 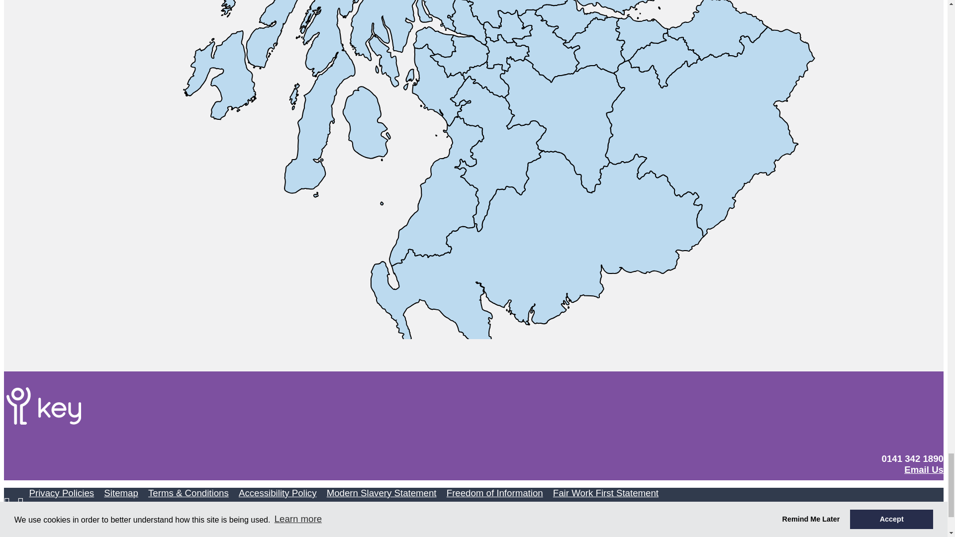 What do you see at coordinates (507, 26) in the screenshot?
I see `East Dunbartonshire` at bounding box center [507, 26].